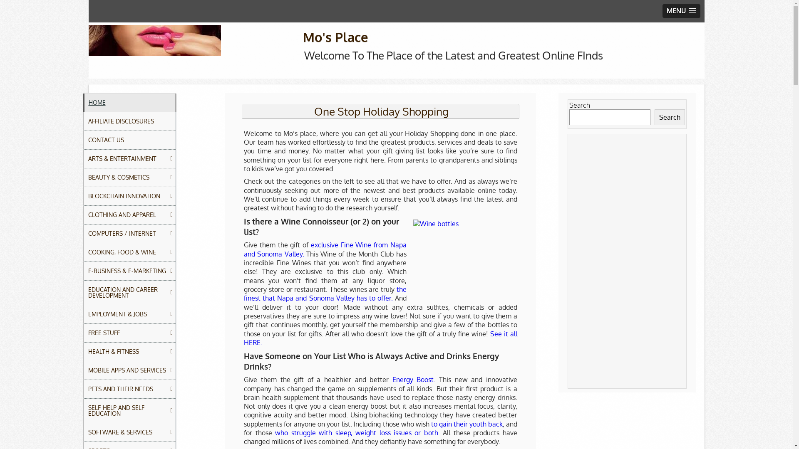 The image size is (799, 449). I want to click on BLOCKCHAIN INNOVATION, so click(129, 196).